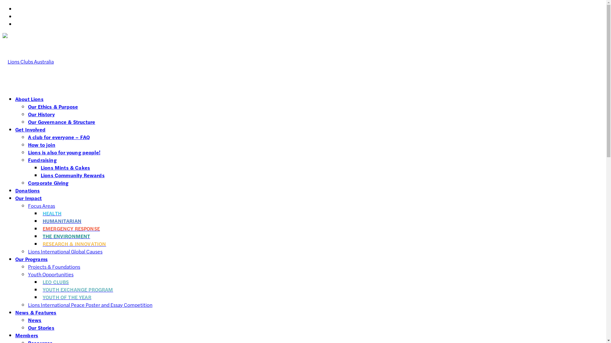 The image size is (611, 343). Describe the element at coordinates (90, 305) in the screenshot. I see `Lions International Peace Poster and Essay Competition` at that location.